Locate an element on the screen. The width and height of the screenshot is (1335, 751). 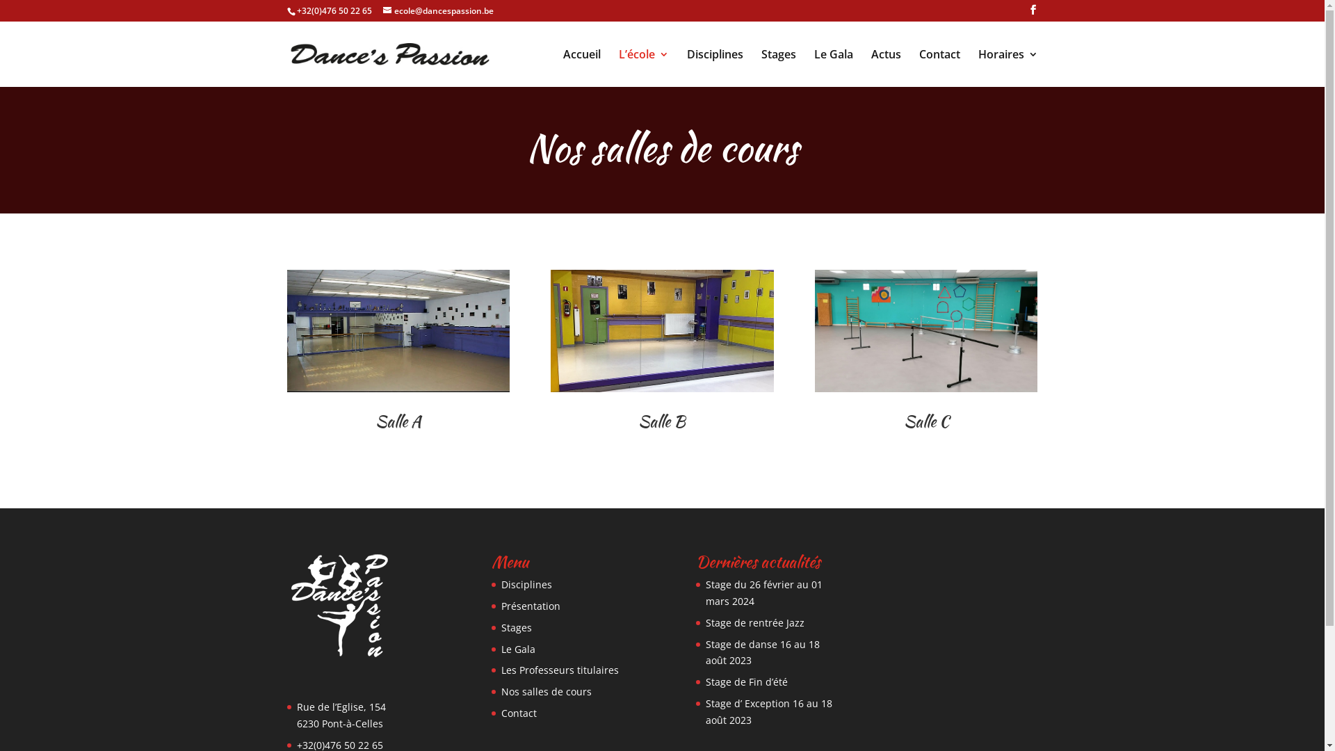
Horaires is located at coordinates (1008, 68).